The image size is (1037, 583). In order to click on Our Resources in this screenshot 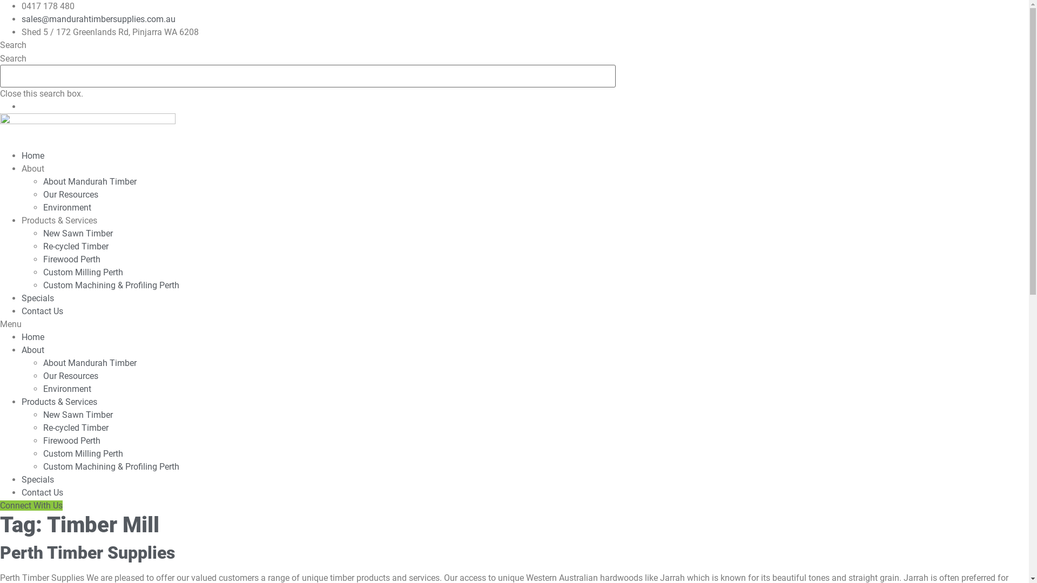, I will do `click(71, 194)`.